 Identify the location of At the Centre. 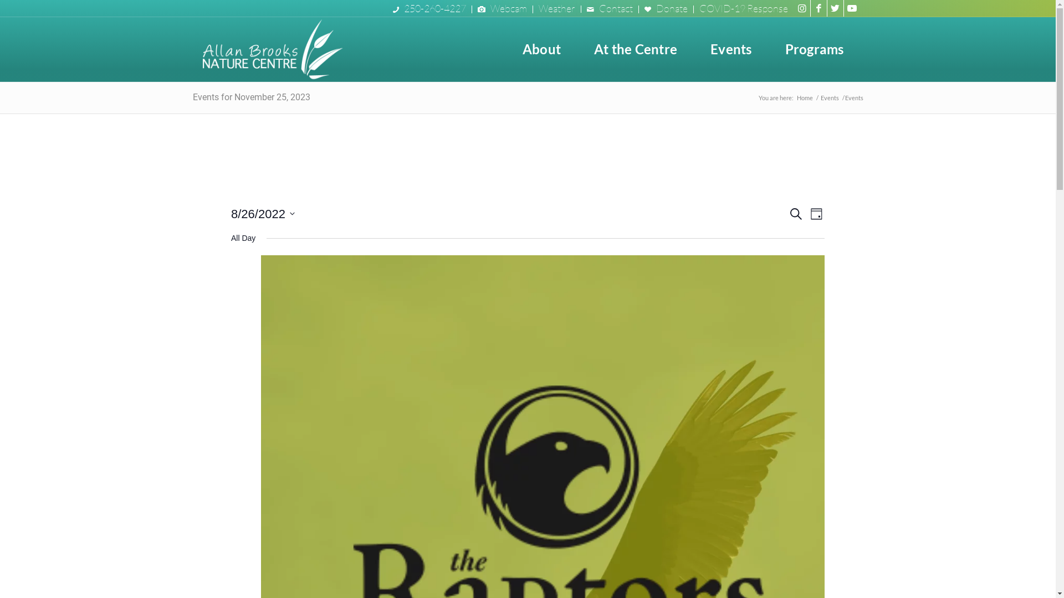
(636, 49).